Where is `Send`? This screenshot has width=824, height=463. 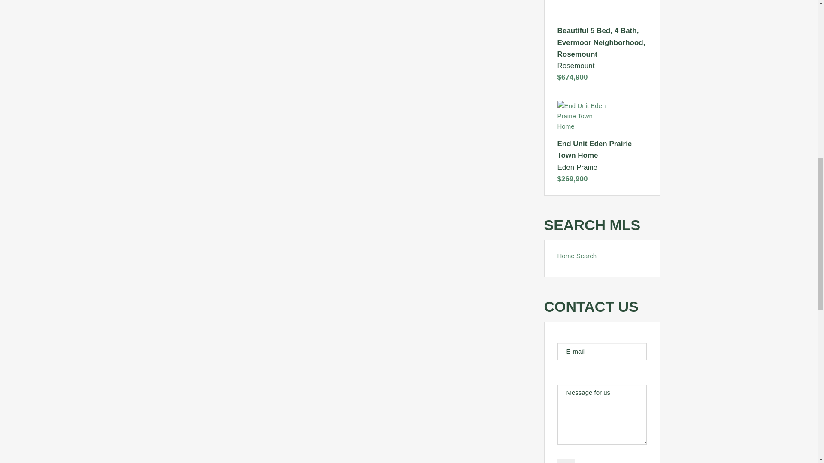 Send is located at coordinates (566, 461).